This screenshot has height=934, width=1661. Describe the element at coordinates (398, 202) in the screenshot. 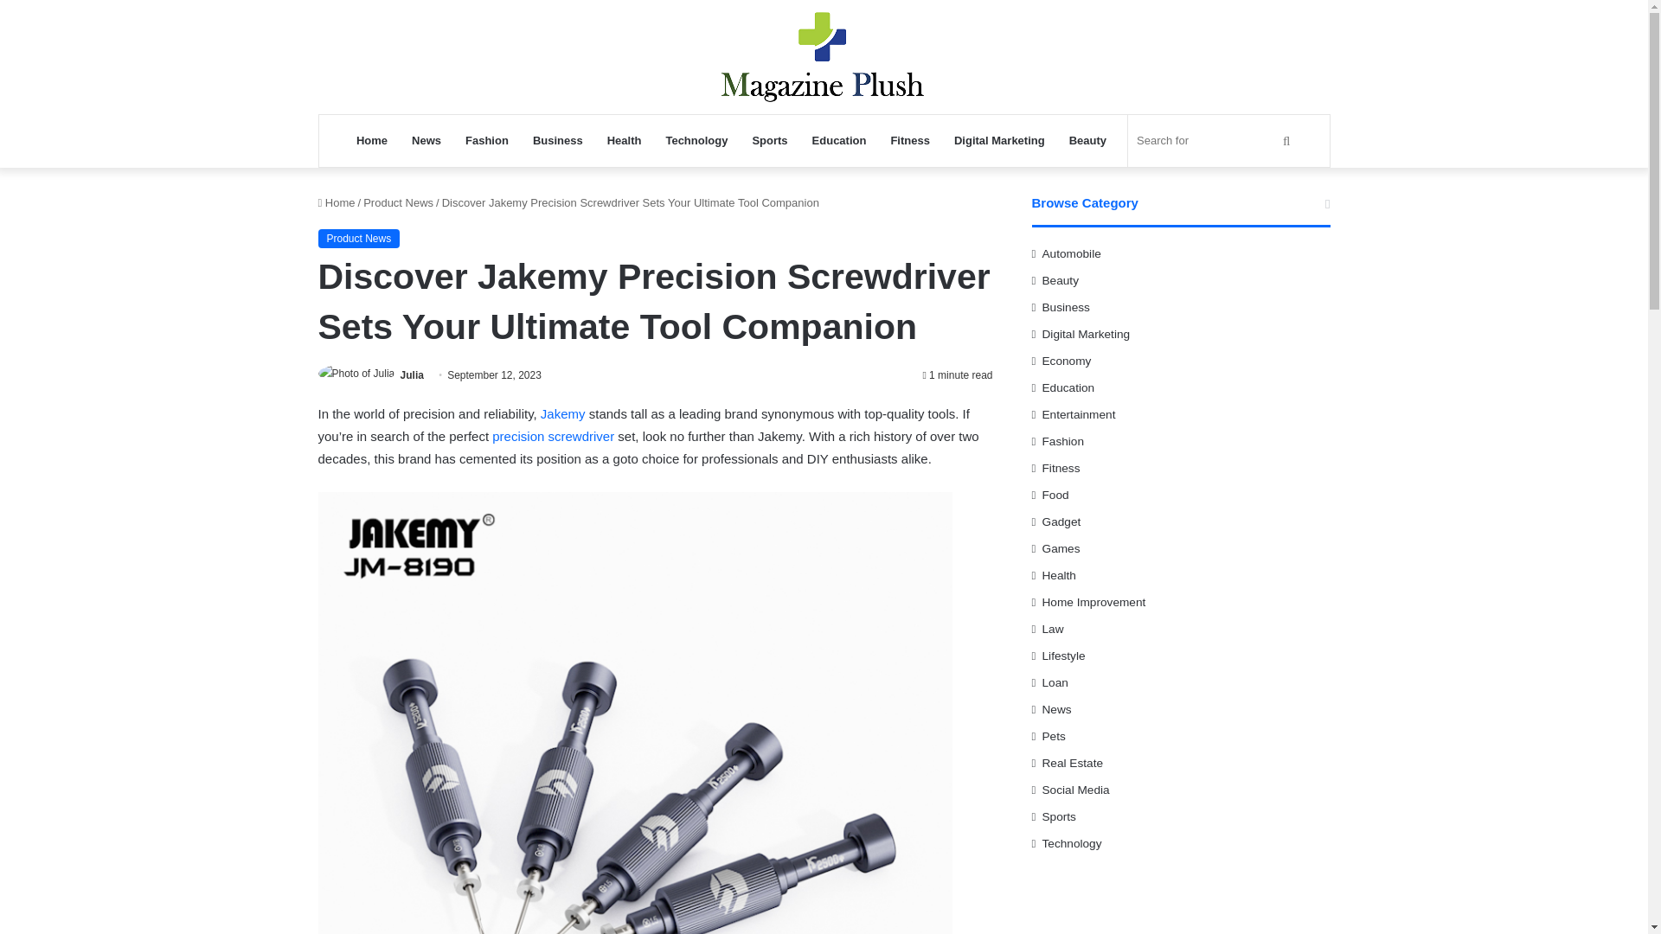

I see `Product News` at that location.